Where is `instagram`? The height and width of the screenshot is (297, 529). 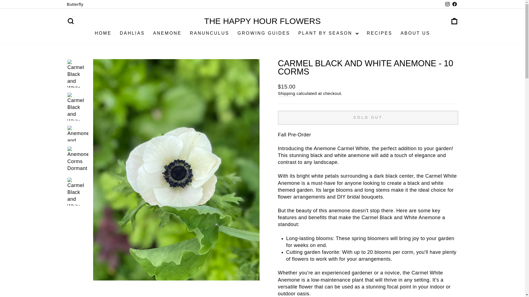
instagram is located at coordinates (447, 4).